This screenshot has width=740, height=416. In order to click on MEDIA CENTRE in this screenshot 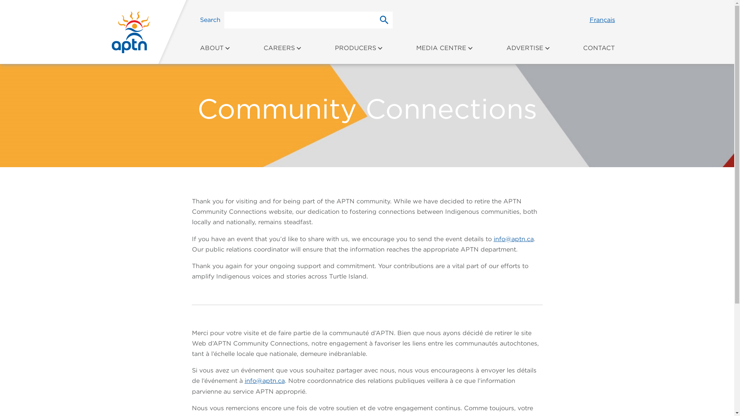, I will do `click(445, 52)`.